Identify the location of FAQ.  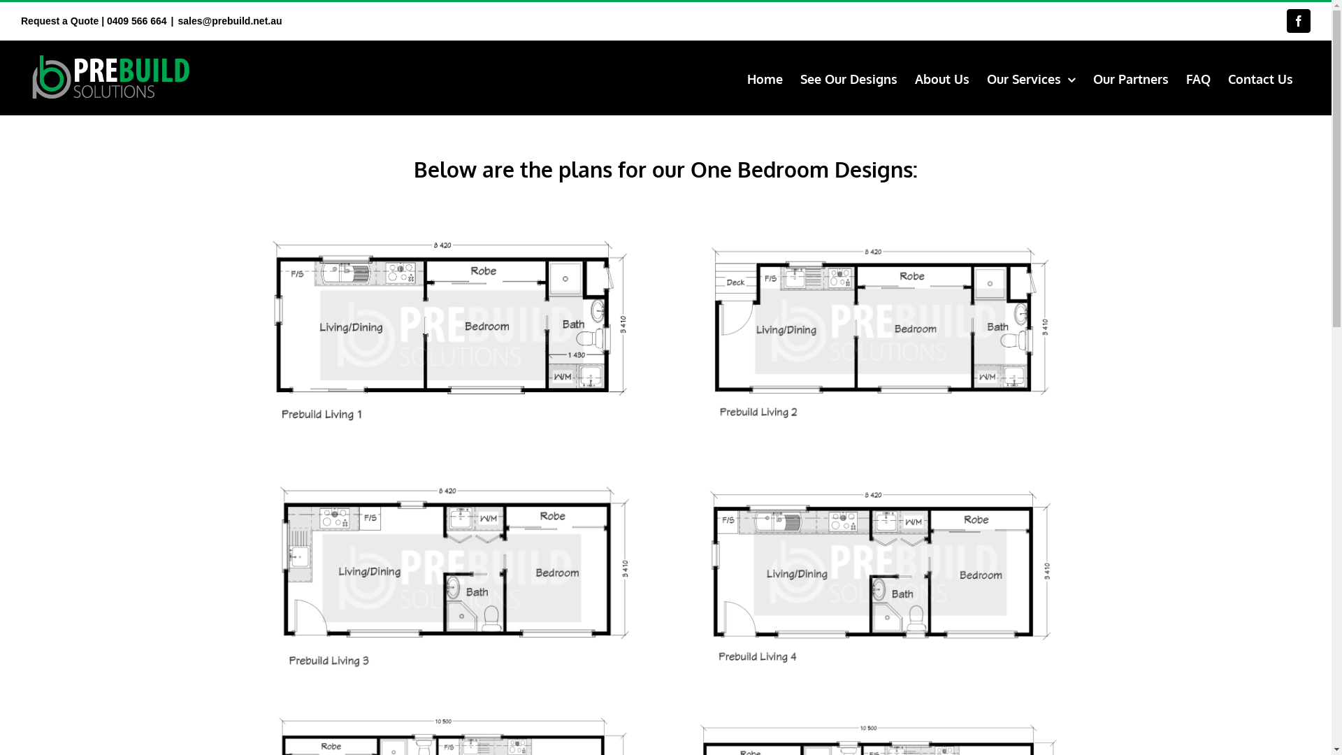
(1198, 78).